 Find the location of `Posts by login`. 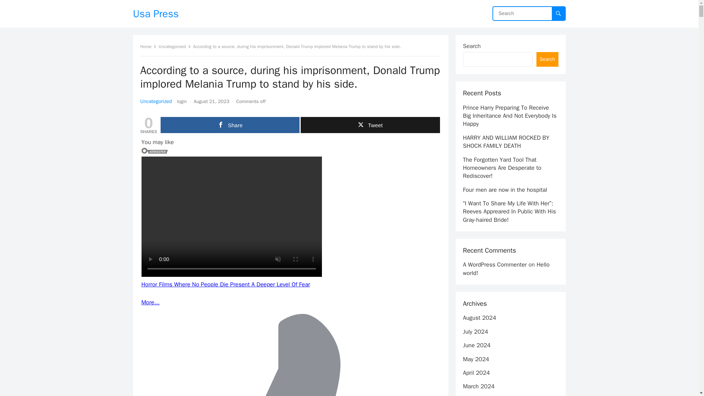

Posts by login is located at coordinates (182, 101).